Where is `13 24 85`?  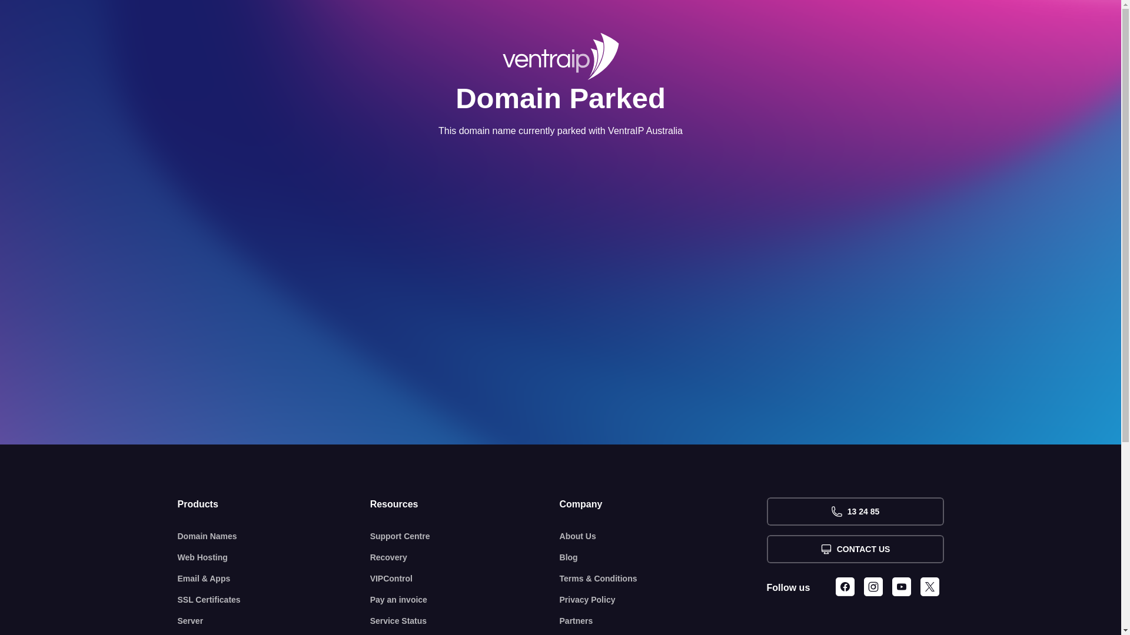 13 24 85 is located at coordinates (855, 512).